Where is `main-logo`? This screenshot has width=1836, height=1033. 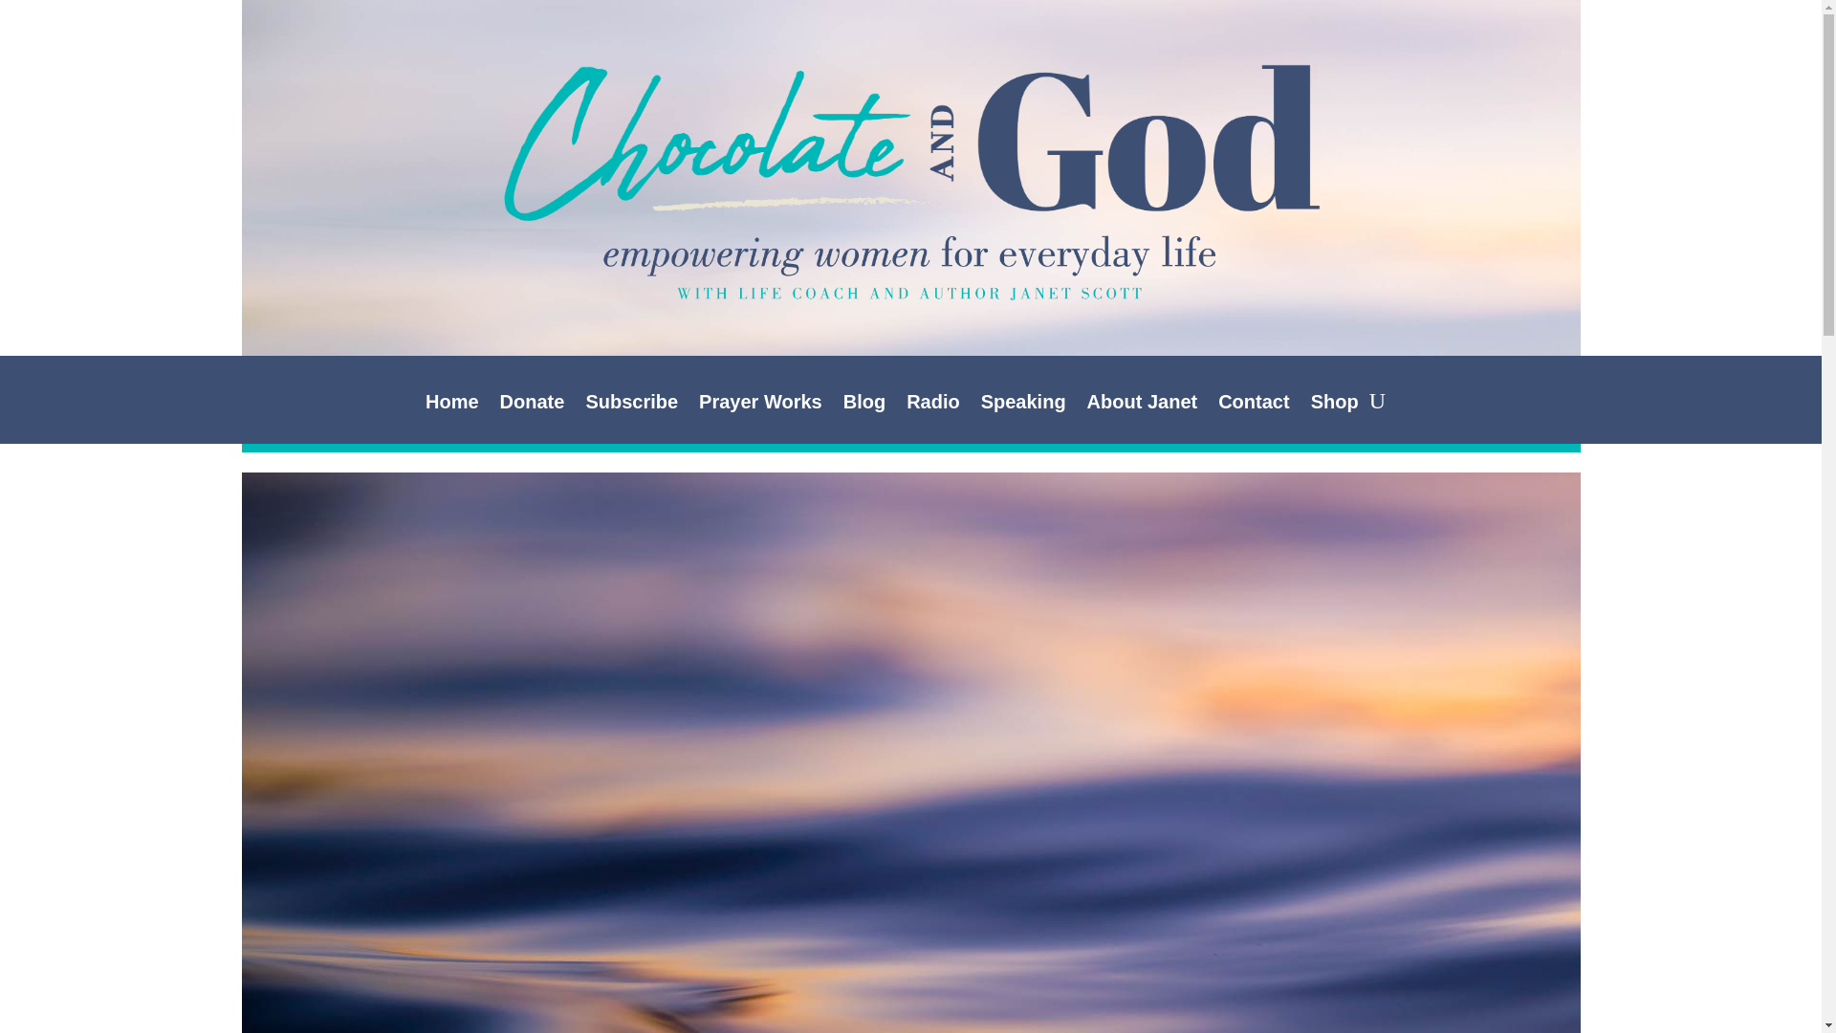
main-logo is located at coordinates (909, 142).